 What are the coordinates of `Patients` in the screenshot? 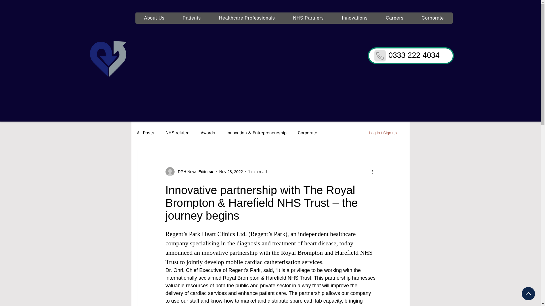 It's located at (192, 18).